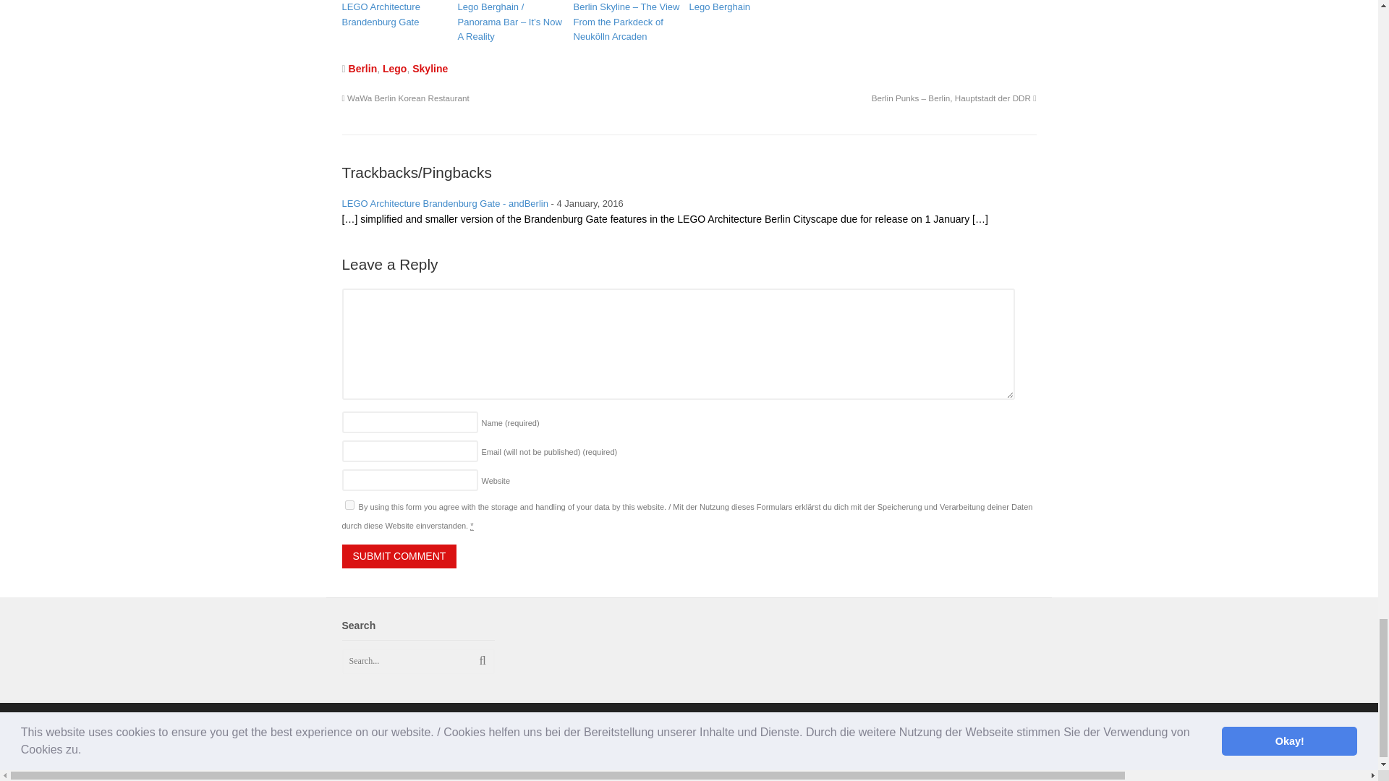 The width and height of the screenshot is (1389, 781). I want to click on Submit Comment, so click(399, 557).